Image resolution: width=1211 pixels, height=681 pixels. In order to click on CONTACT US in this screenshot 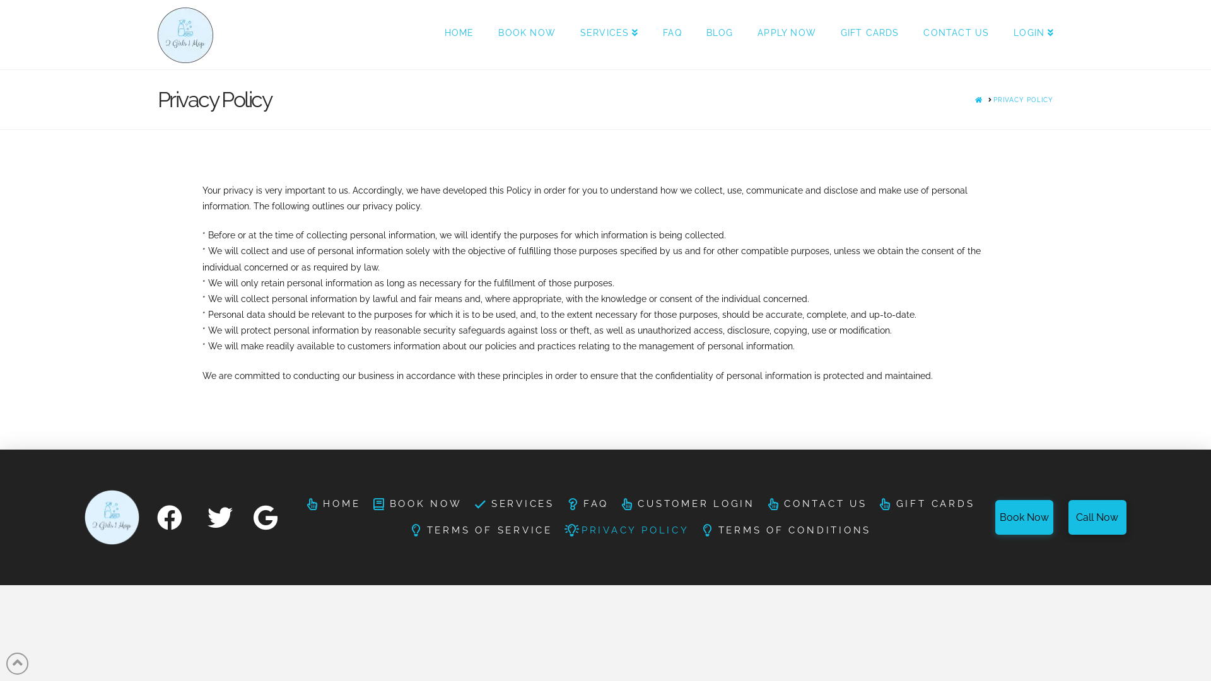, I will do `click(956, 35)`.